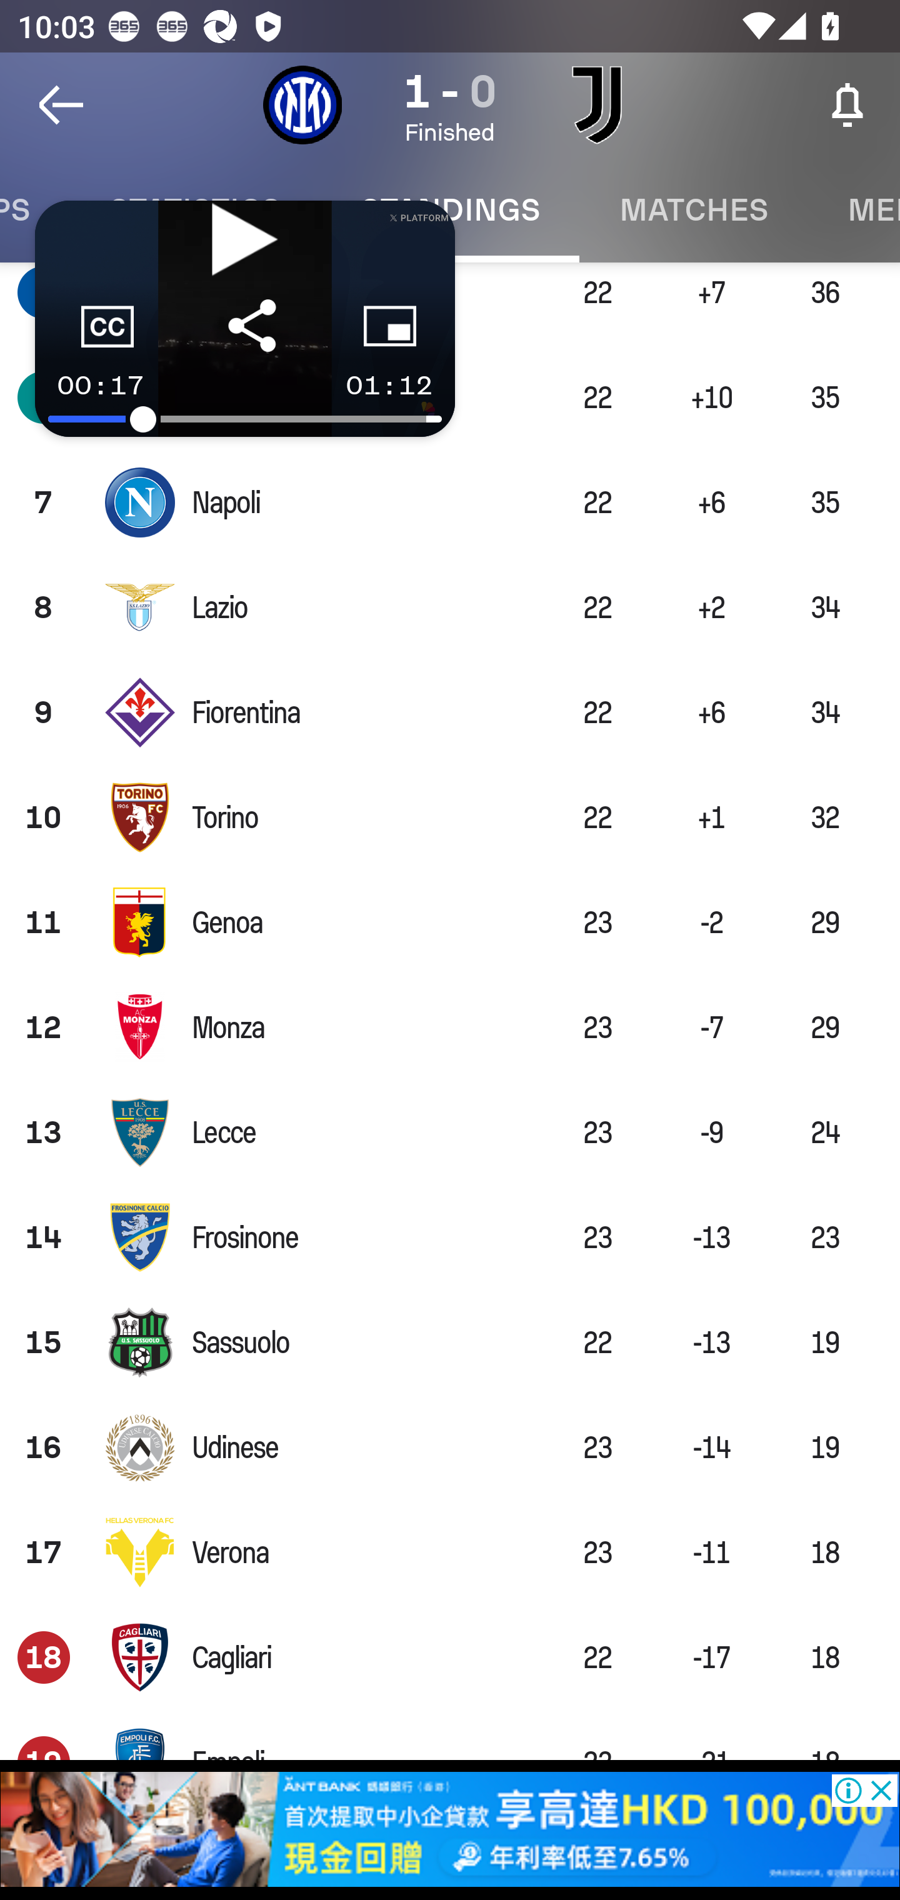 The height and width of the screenshot is (1900, 900). Describe the element at coordinates (450, 502) in the screenshot. I see `7 Napoli 22 +6 35` at that location.